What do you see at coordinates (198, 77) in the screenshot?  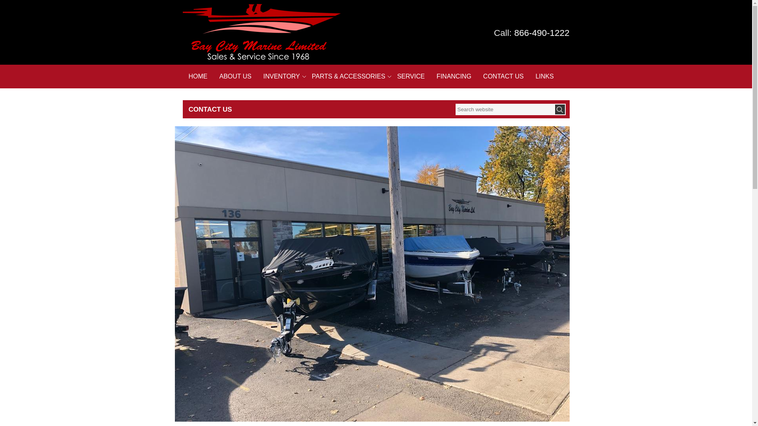 I see `HOME` at bounding box center [198, 77].